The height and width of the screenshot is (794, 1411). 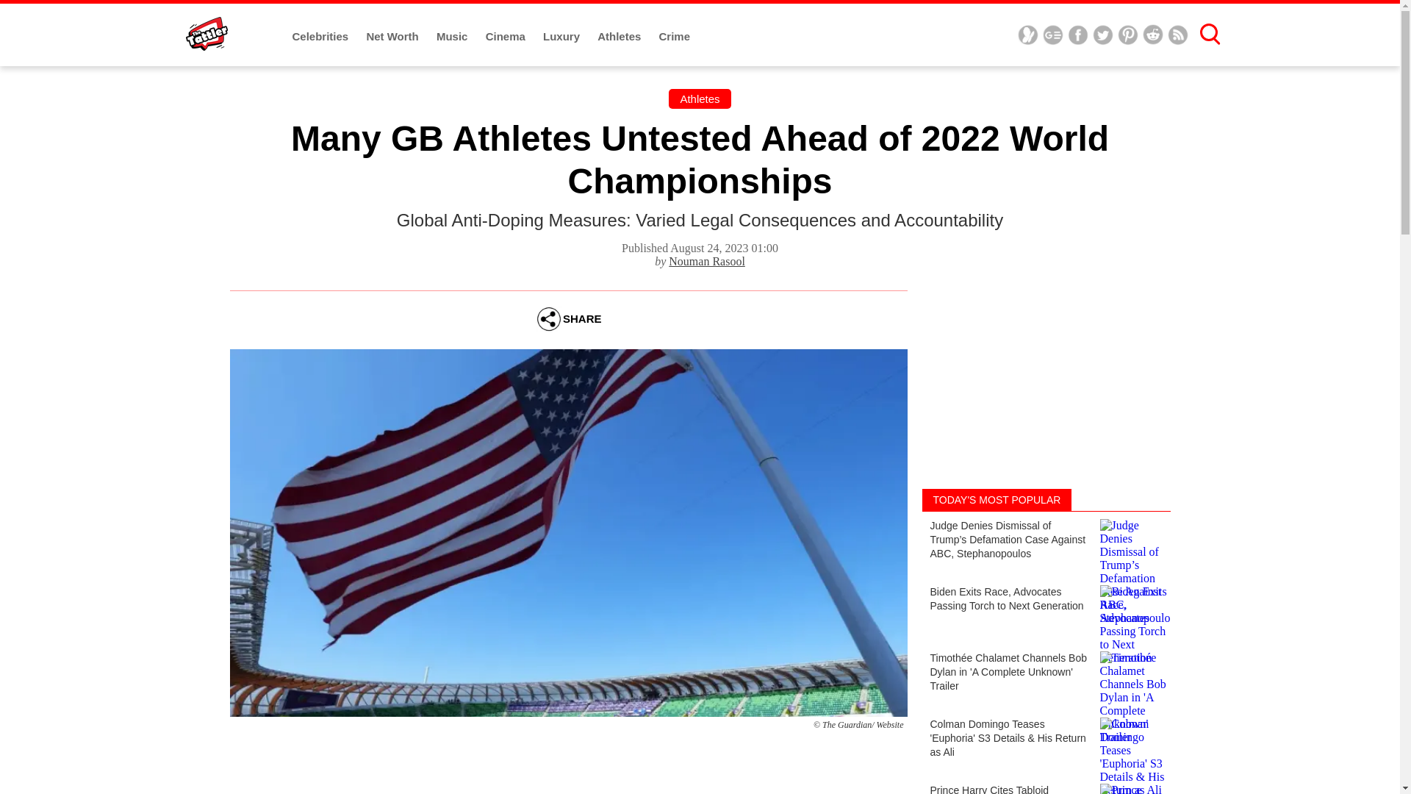 I want to click on Athletes, so click(x=700, y=99).